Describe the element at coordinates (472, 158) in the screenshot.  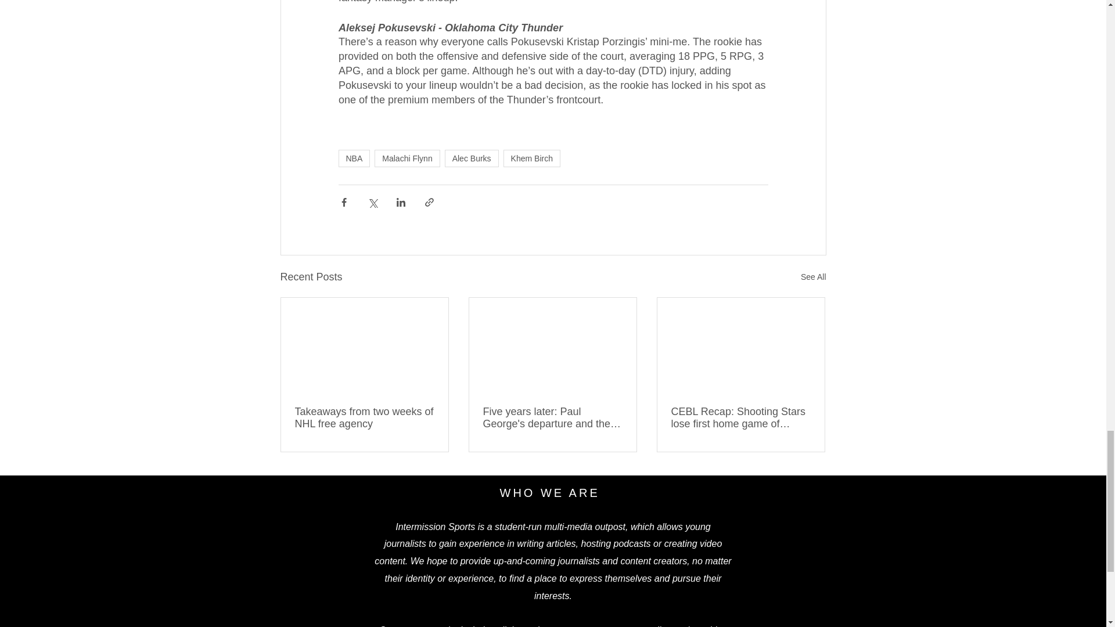
I see `Alec Burks` at that location.